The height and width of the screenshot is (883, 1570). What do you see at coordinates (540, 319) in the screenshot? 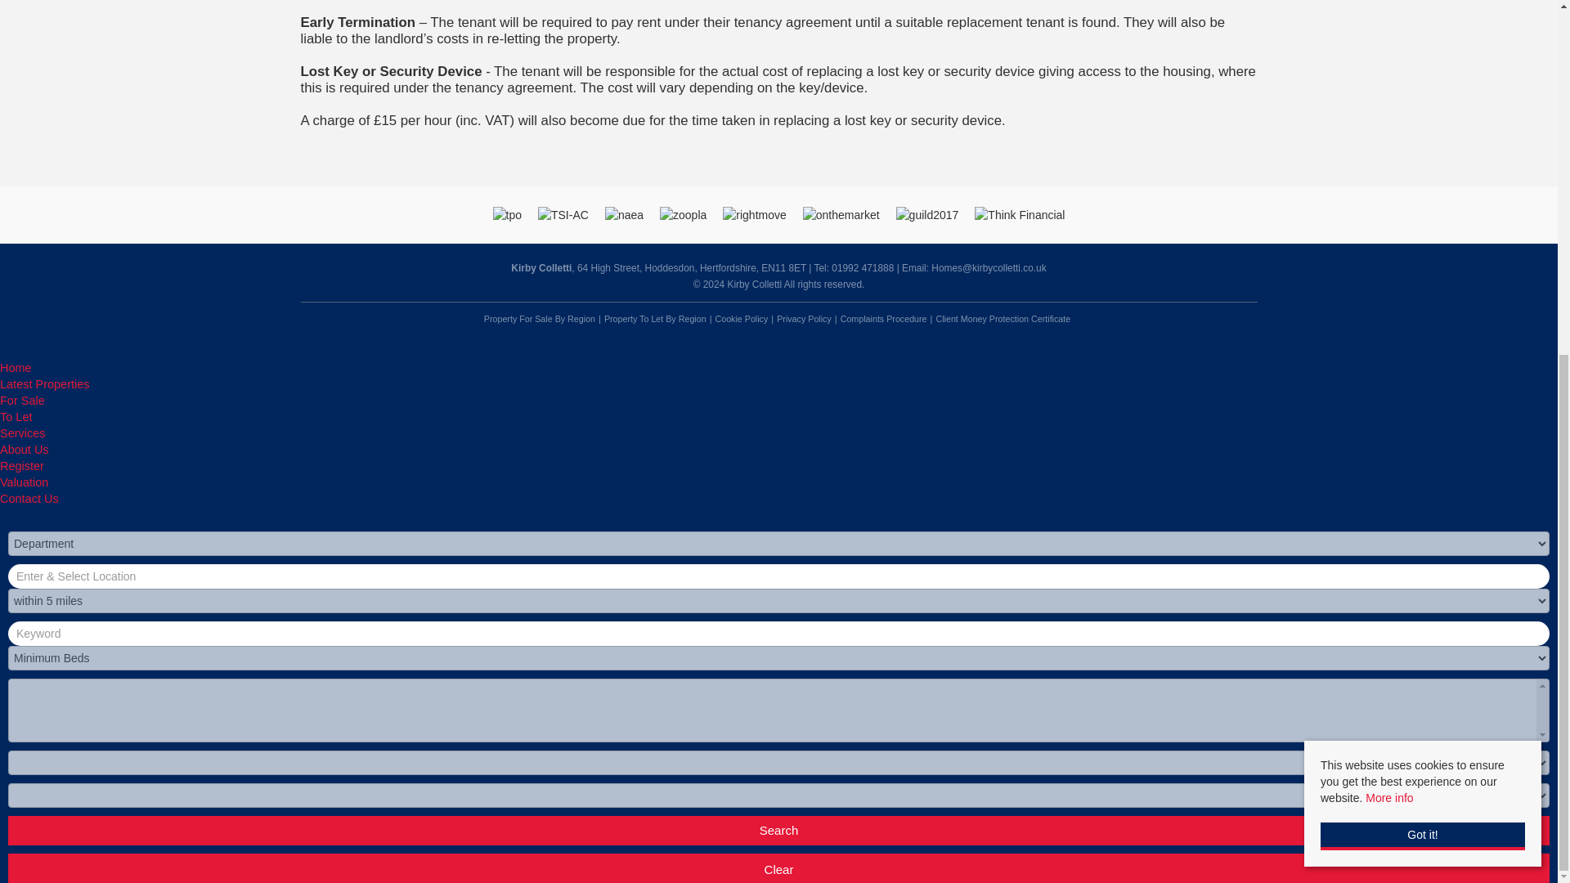
I see `Property For Sale By Region` at bounding box center [540, 319].